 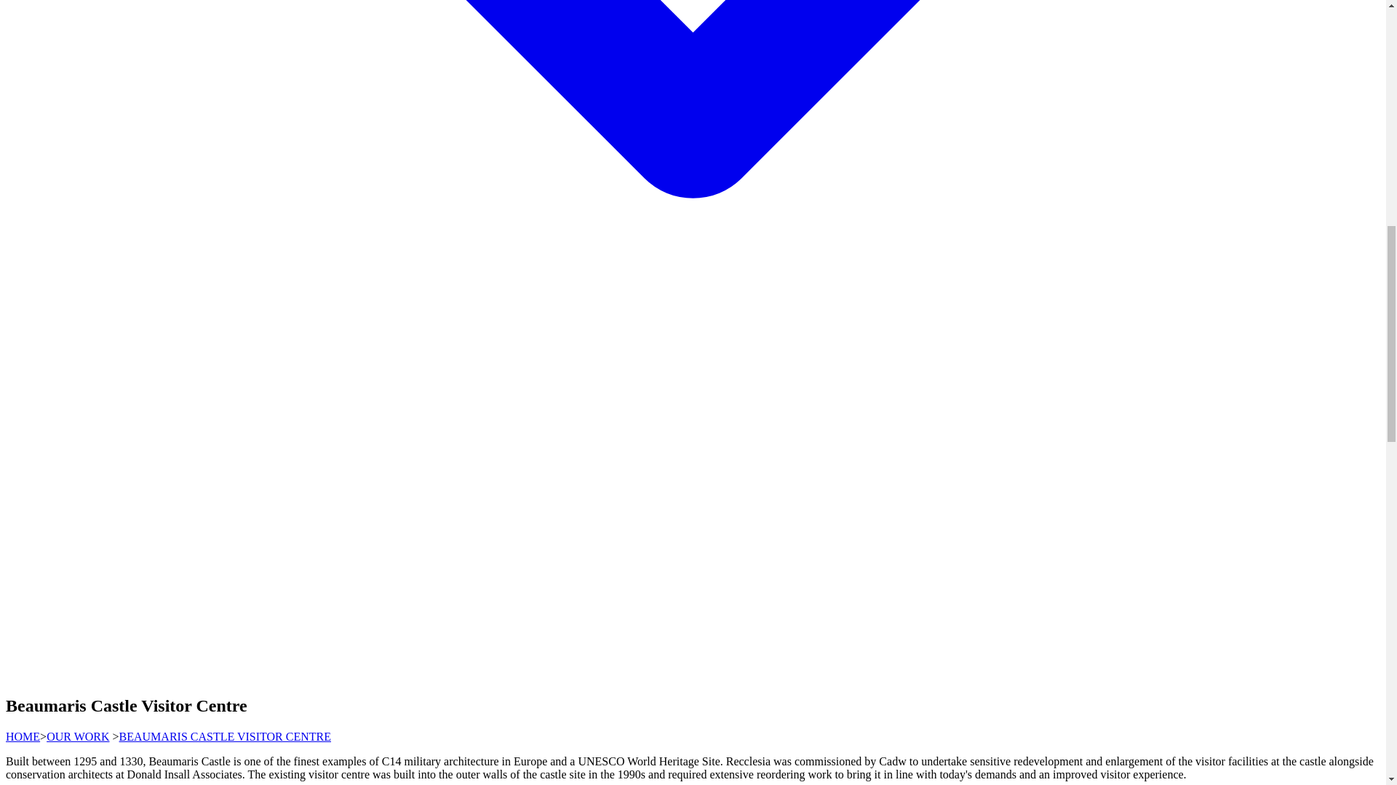 I want to click on BEAUMARIS CASTLE VISITOR CENTRE, so click(x=225, y=736).